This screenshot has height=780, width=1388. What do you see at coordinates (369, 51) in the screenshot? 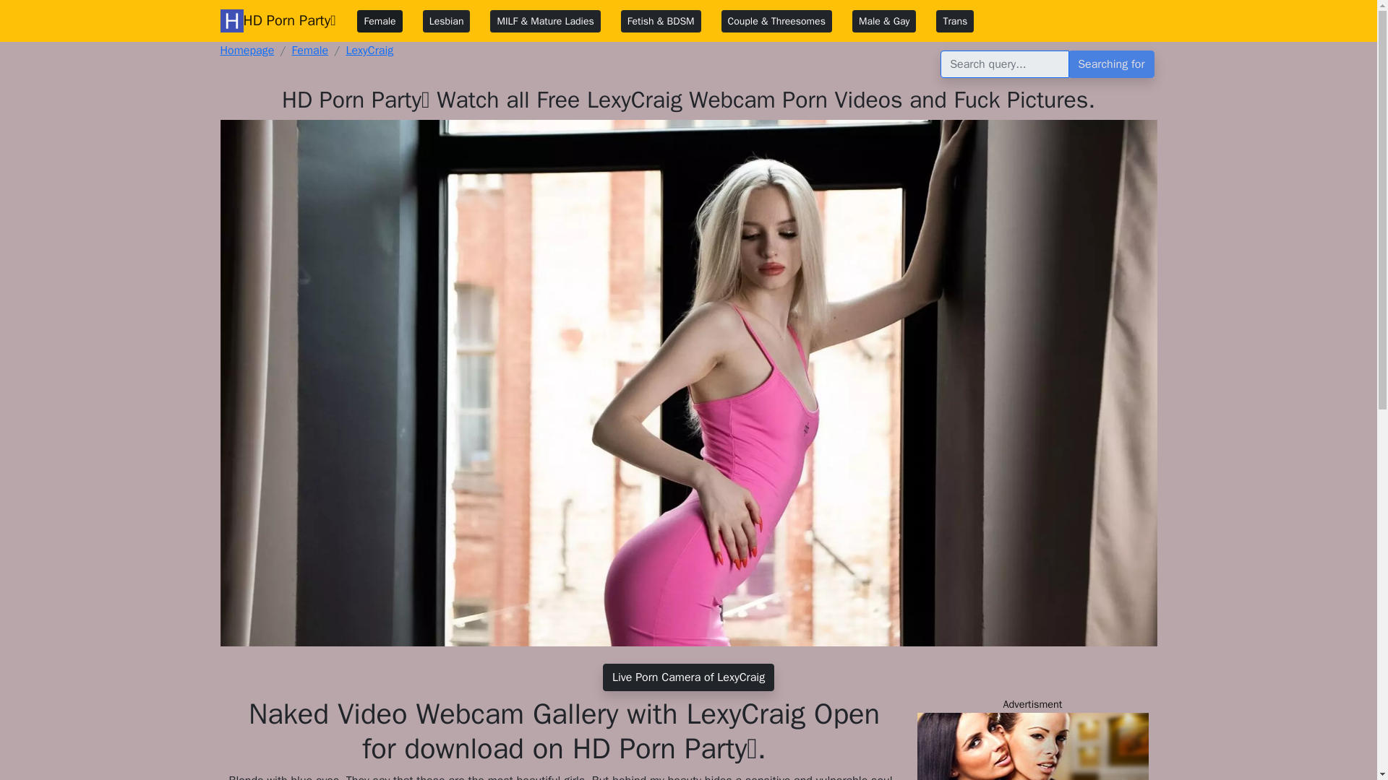
I see `LexyCraig` at bounding box center [369, 51].